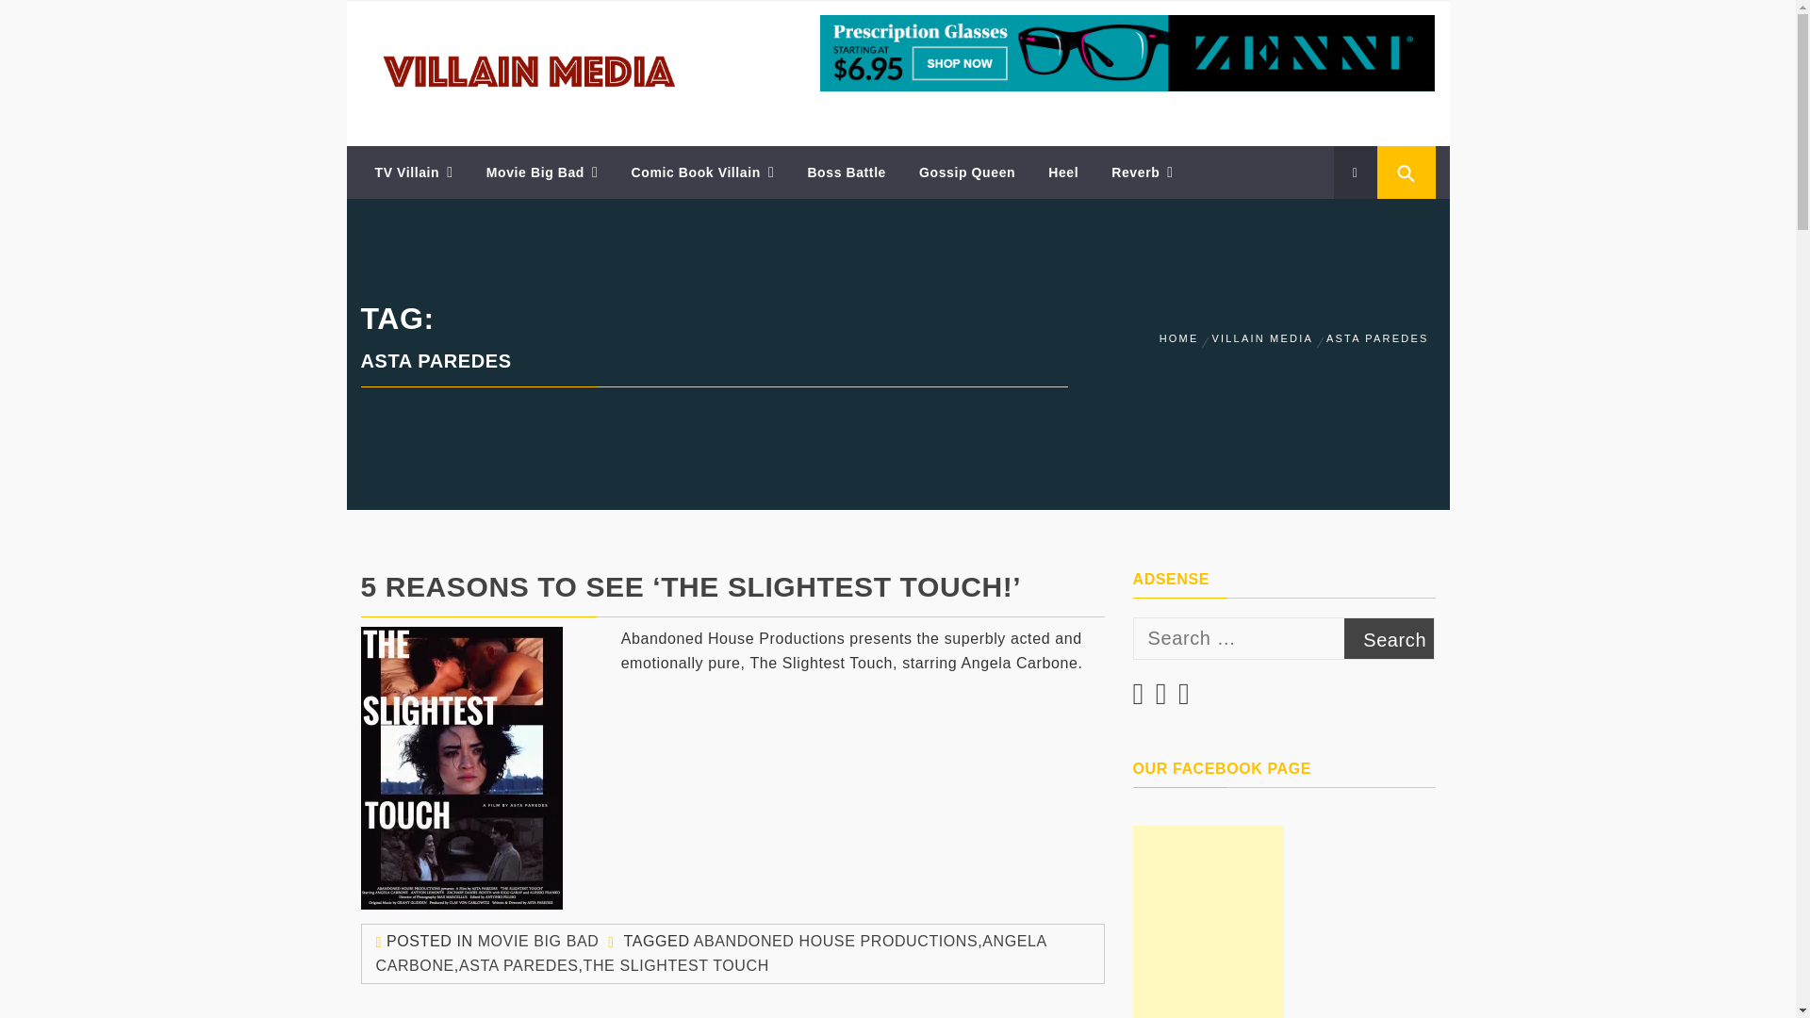 This screenshot has height=1018, width=1810. What do you see at coordinates (1142, 172) in the screenshot?
I see `Reverb` at bounding box center [1142, 172].